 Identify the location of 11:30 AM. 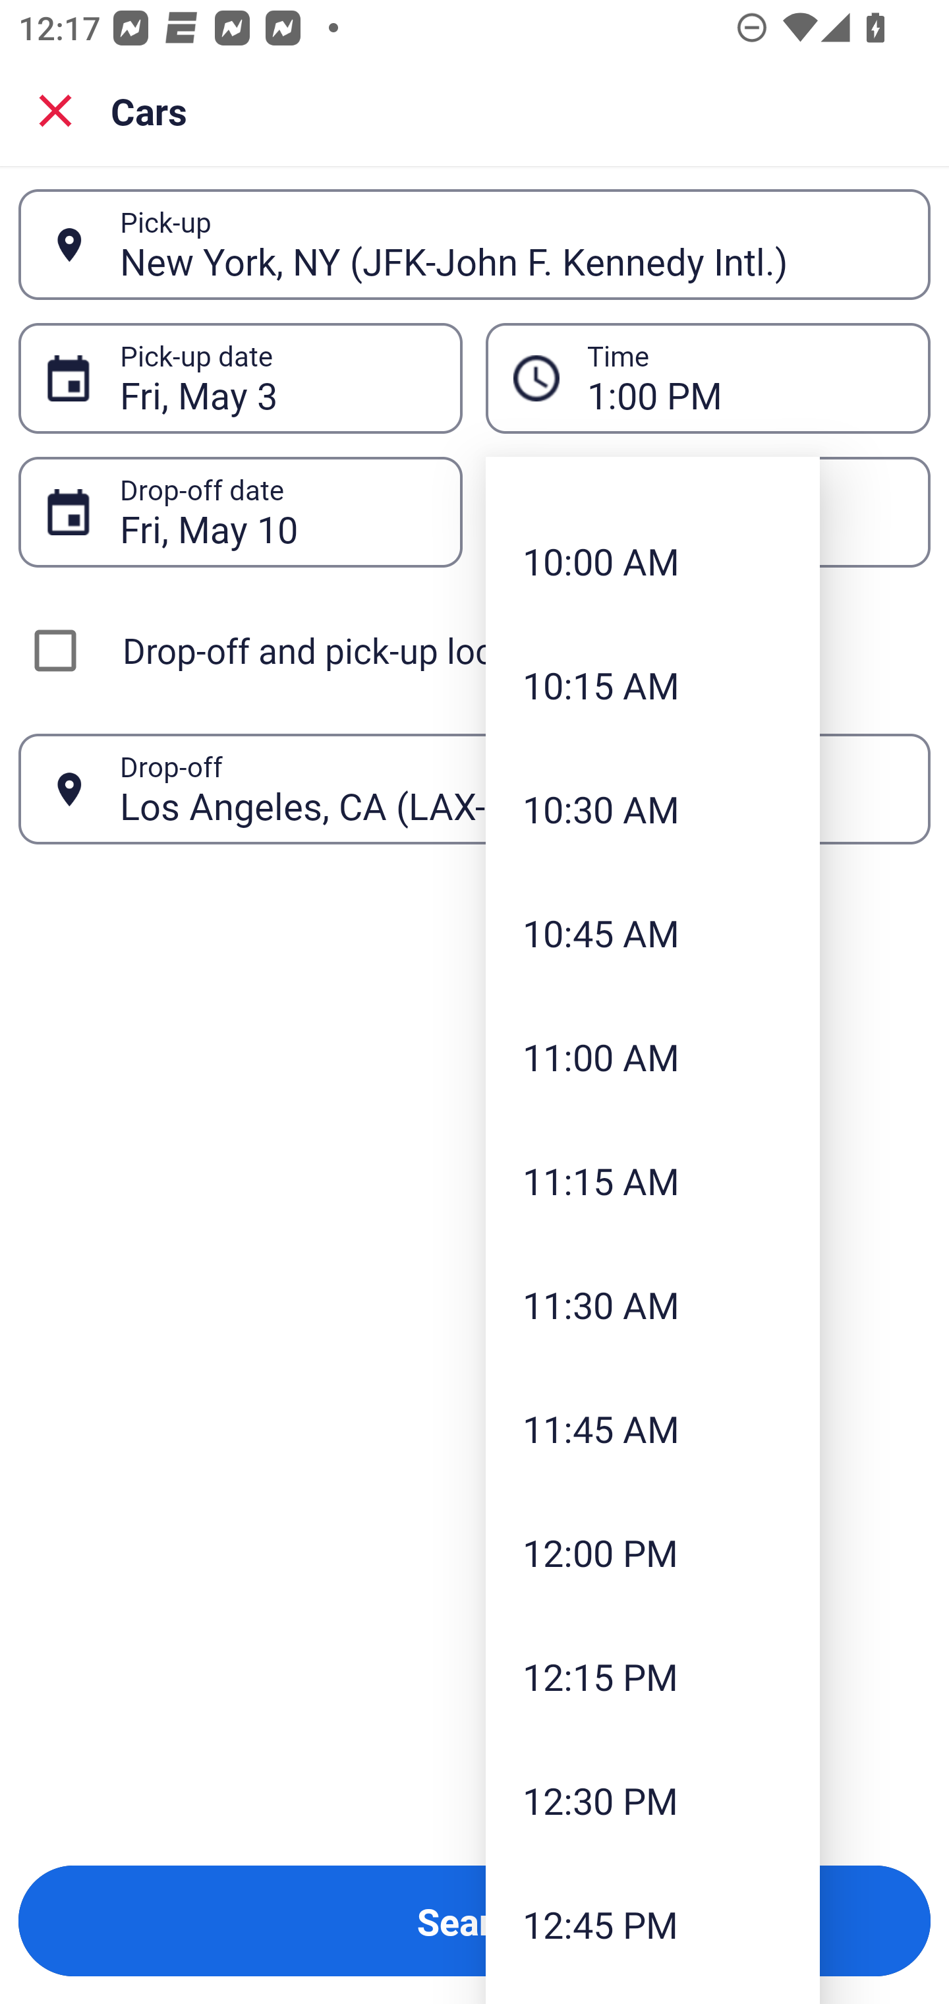
(652, 1304).